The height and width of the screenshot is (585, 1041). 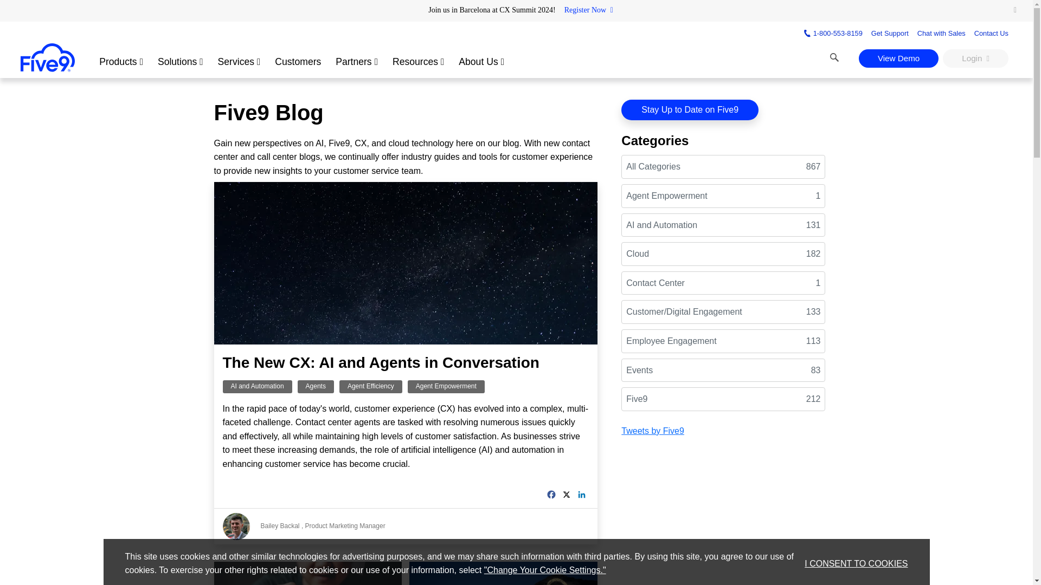 I want to click on 1-800-553-8159, so click(x=833, y=33).